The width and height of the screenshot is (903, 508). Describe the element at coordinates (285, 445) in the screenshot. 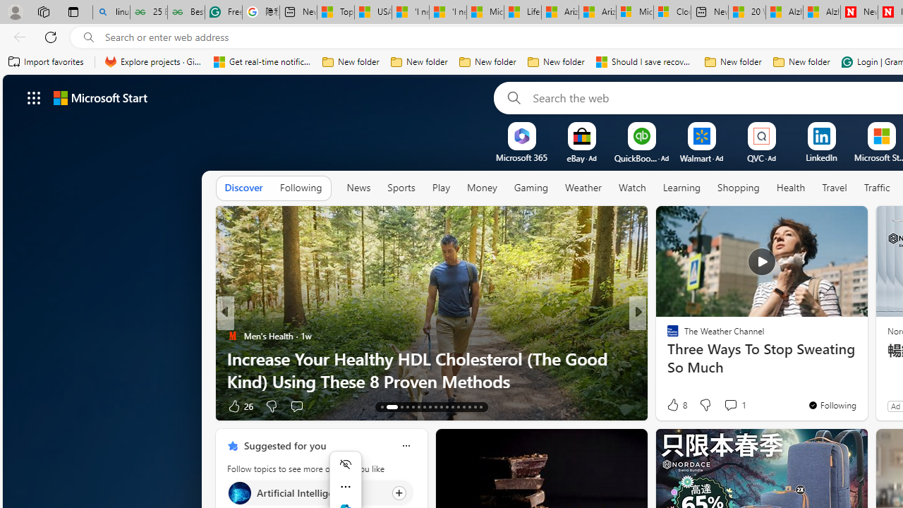

I see `Suggested for you` at that location.